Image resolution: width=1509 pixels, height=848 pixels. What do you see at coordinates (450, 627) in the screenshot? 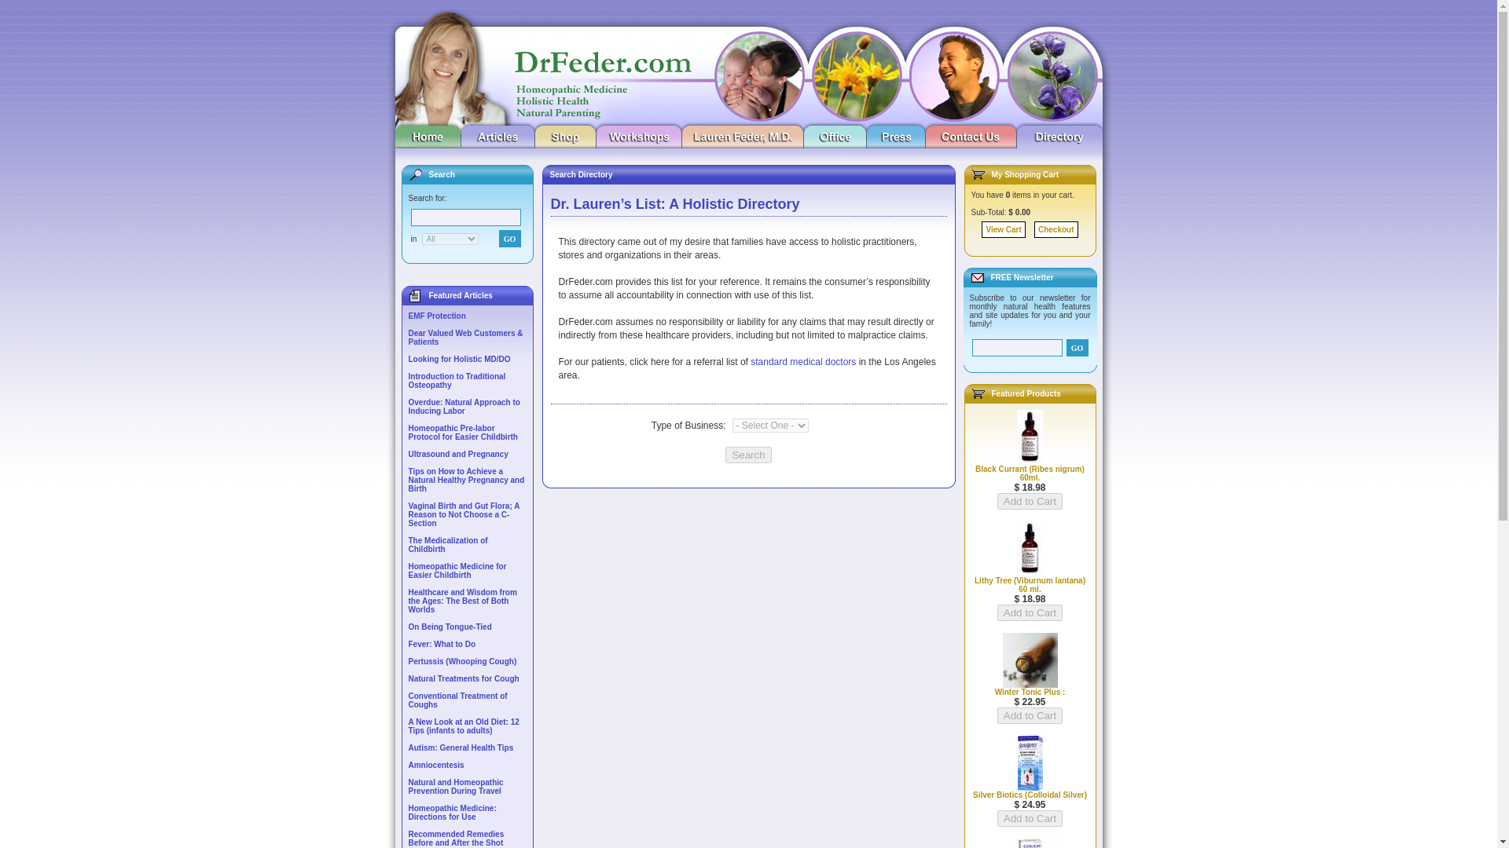
I see `On Being Tongue-Tied` at bounding box center [450, 627].